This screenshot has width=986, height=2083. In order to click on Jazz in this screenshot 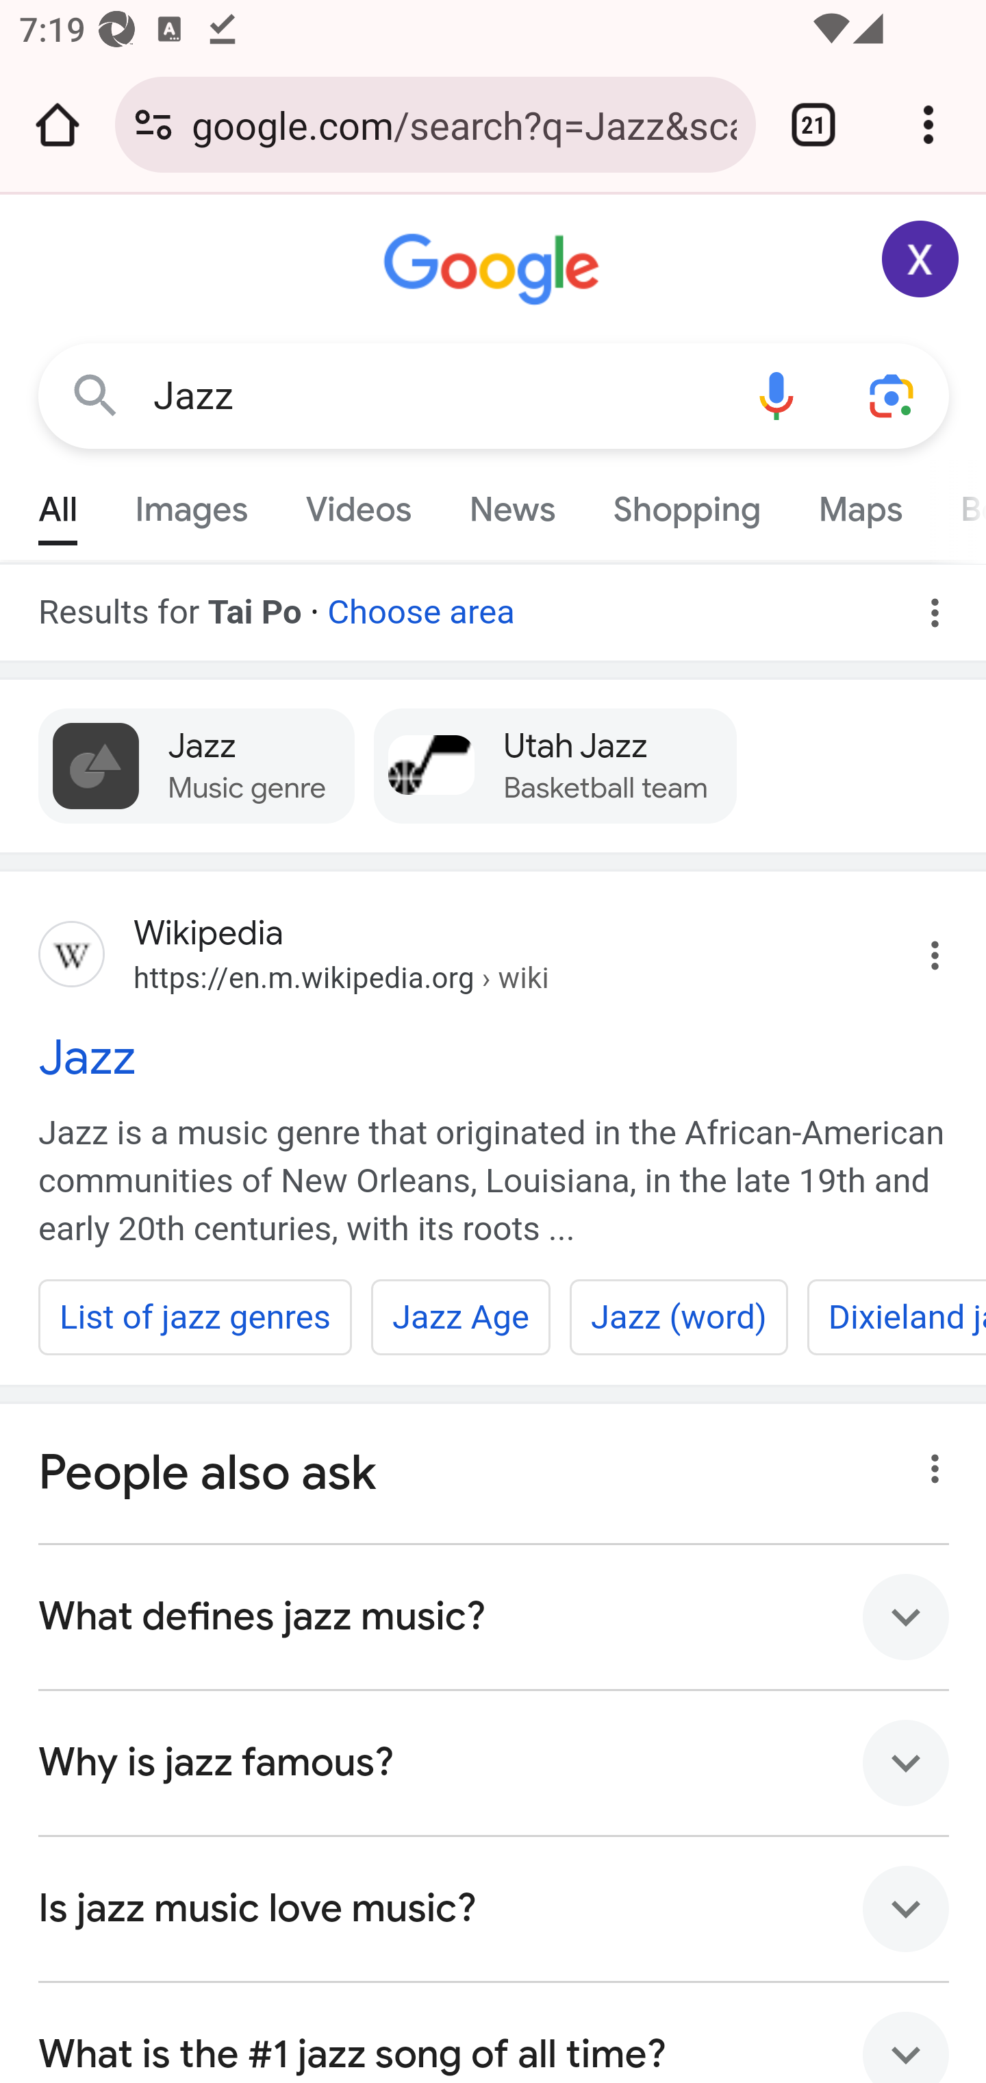, I will do `click(435, 396)`.